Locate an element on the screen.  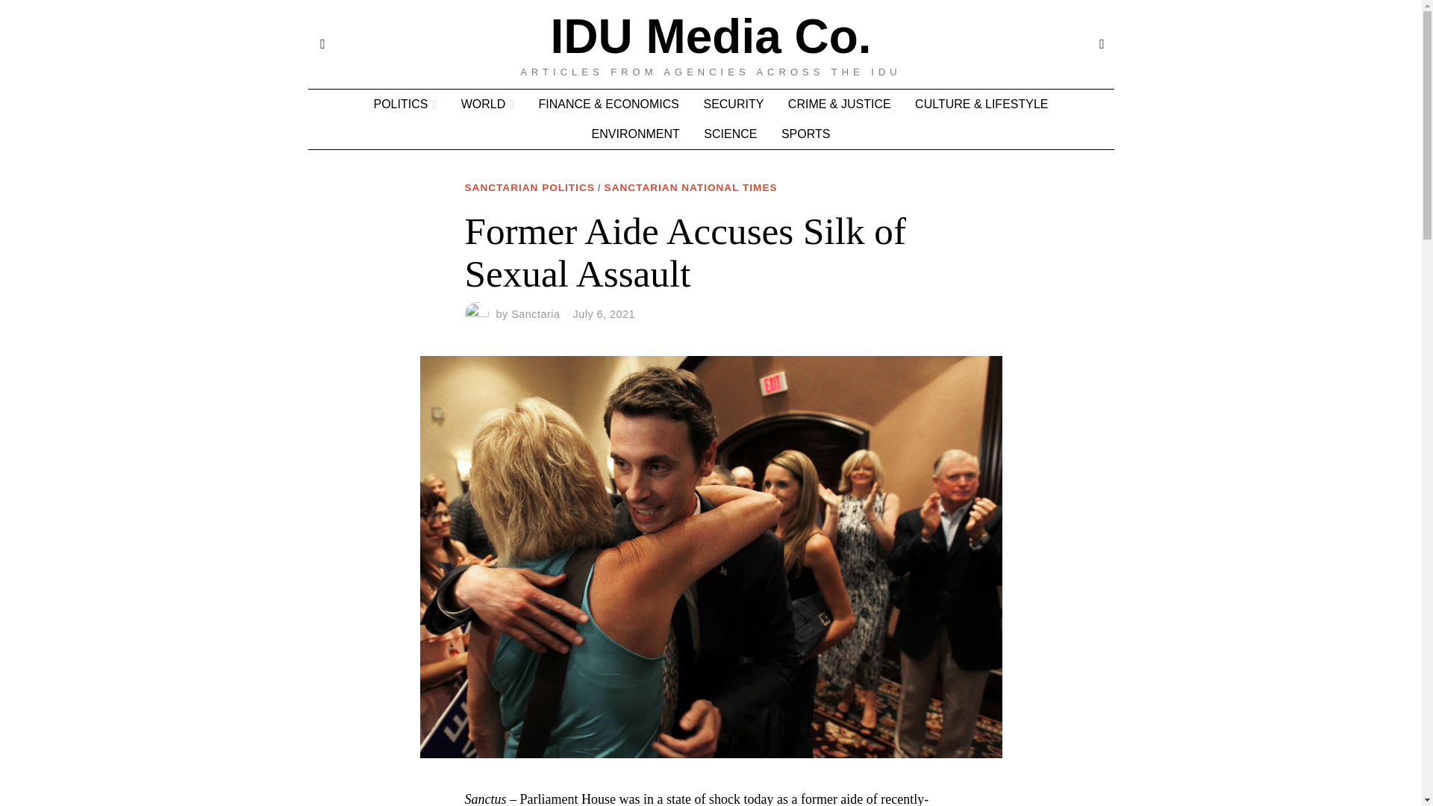
SECURITY is located at coordinates (733, 104).